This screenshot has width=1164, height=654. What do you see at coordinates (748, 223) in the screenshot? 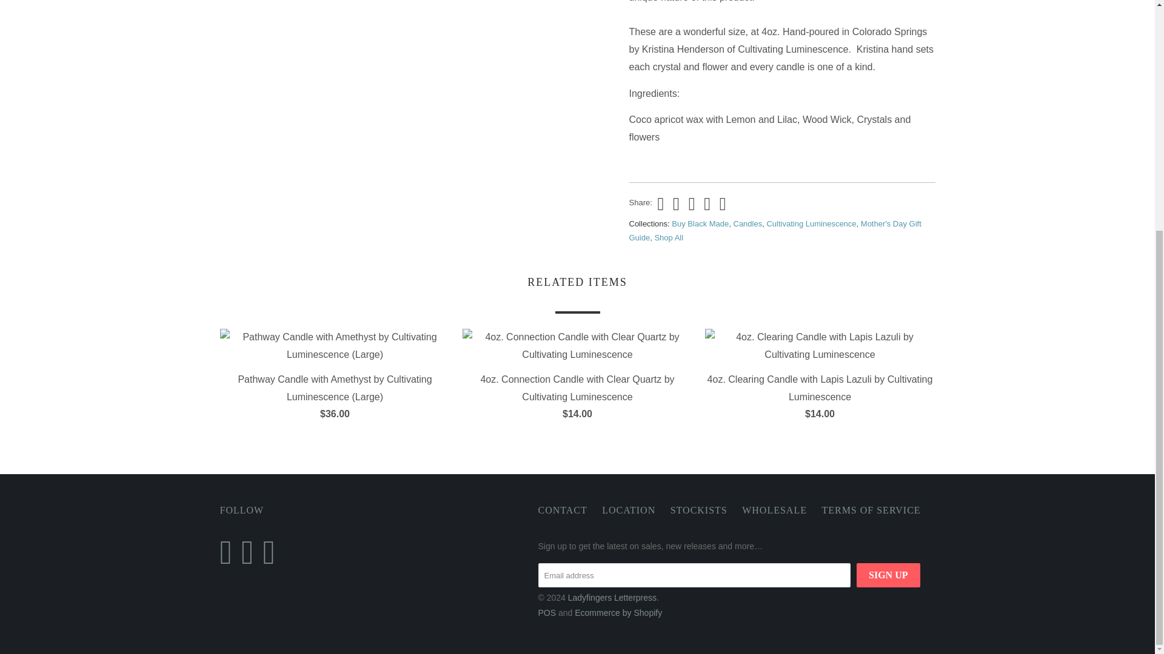
I see `Candles` at bounding box center [748, 223].